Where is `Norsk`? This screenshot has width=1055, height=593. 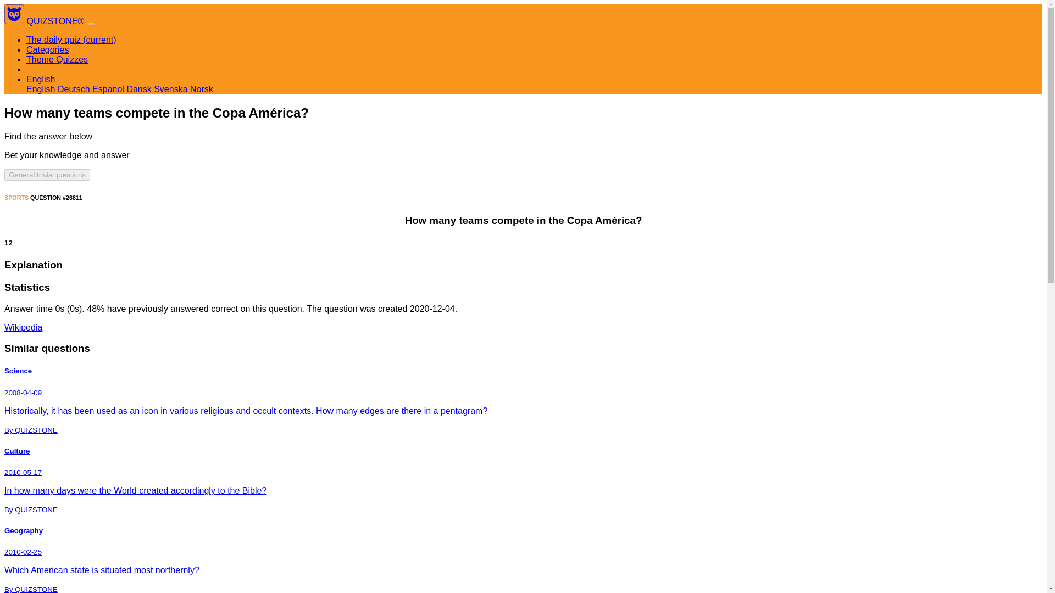
Norsk is located at coordinates (201, 89).